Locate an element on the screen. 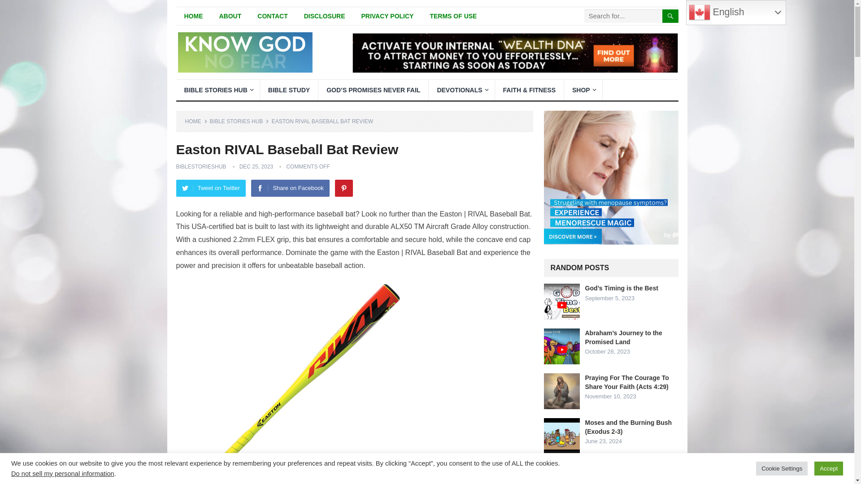  DEVOTIONALS is located at coordinates (461, 90).